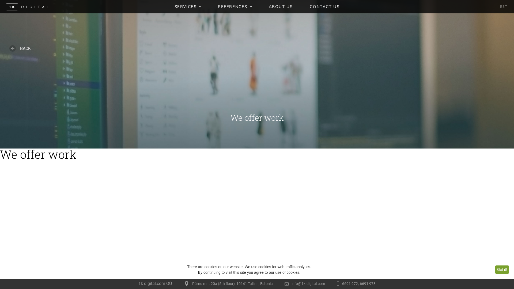 The width and height of the screenshot is (514, 289). What do you see at coordinates (308, 284) in the screenshot?
I see `info@1k-digital.com` at bounding box center [308, 284].